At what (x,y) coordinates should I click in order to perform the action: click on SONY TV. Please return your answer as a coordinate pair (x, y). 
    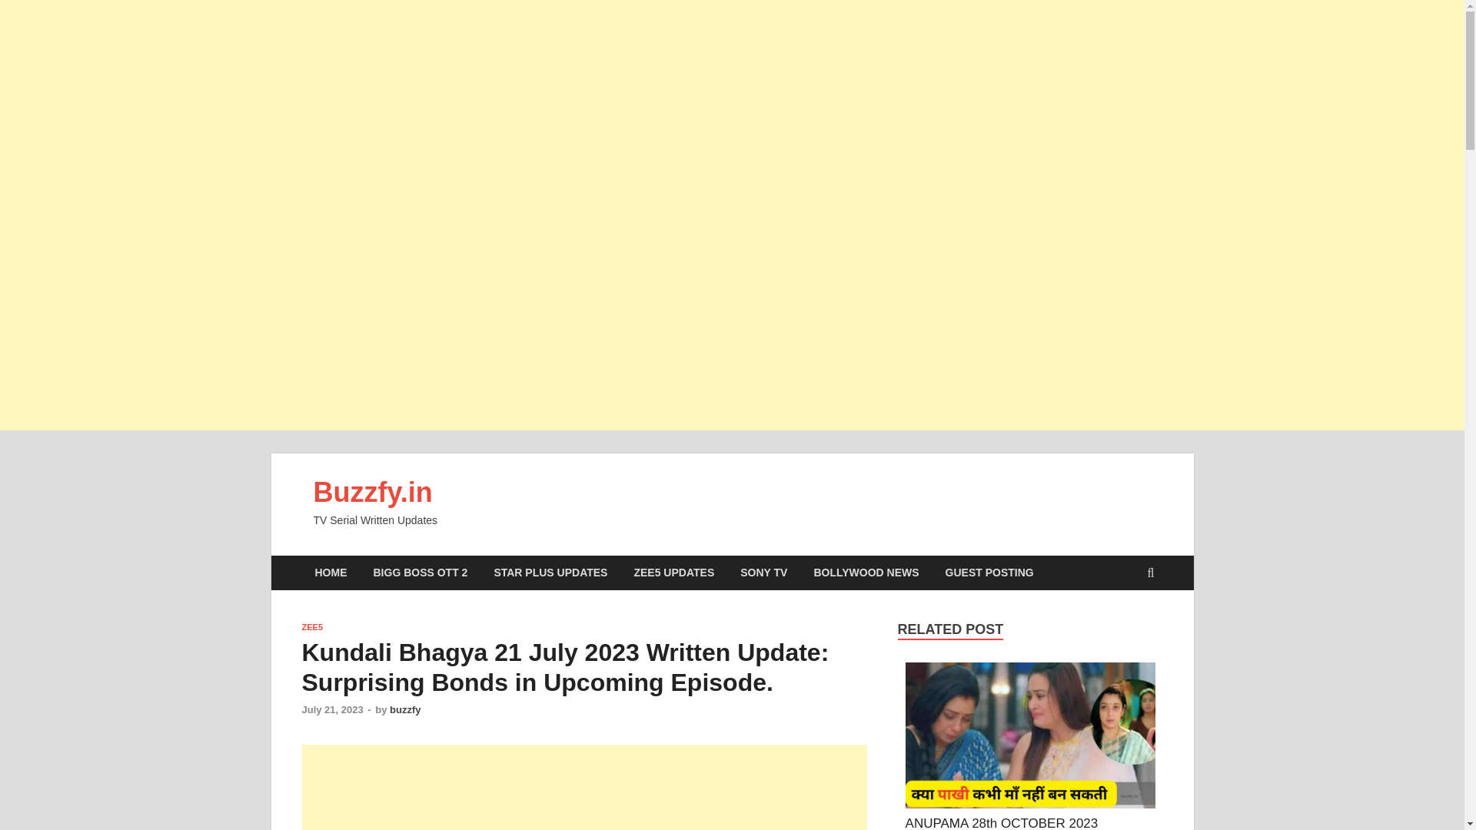
    Looking at the image, I should click on (763, 572).